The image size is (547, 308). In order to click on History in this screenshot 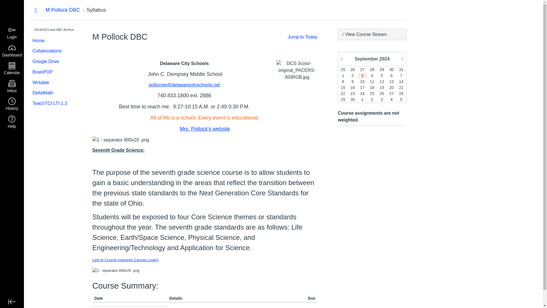, I will do `click(12, 104)`.